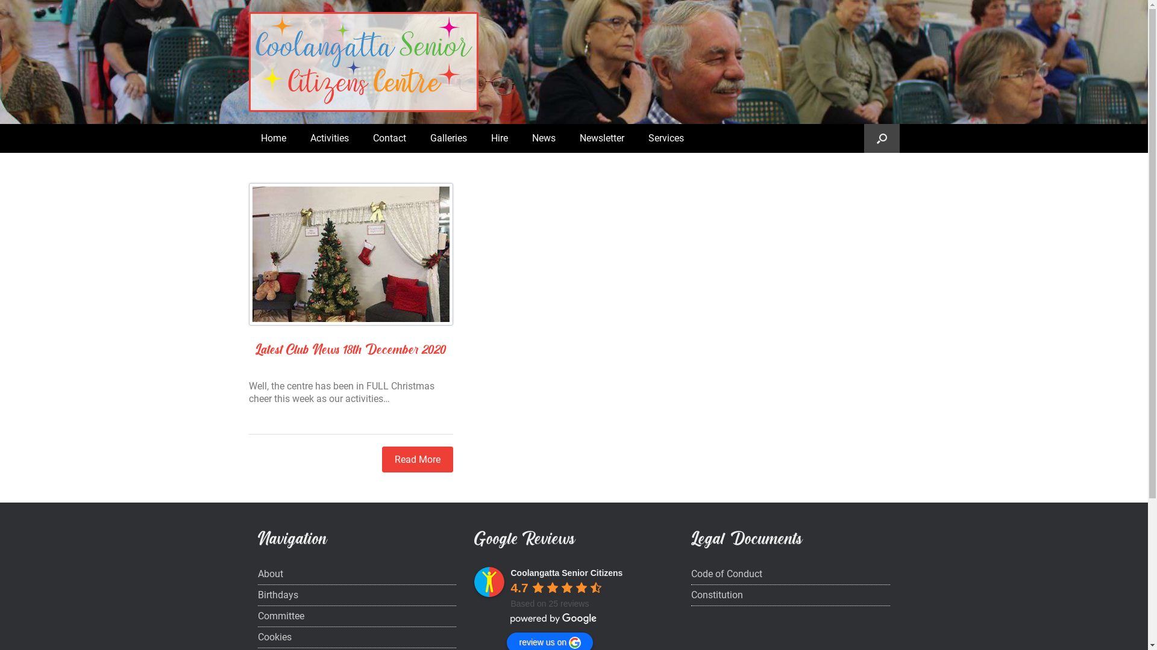  Describe the element at coordinates (357, 639) in the screenshot. I see `Cookies` at that location.